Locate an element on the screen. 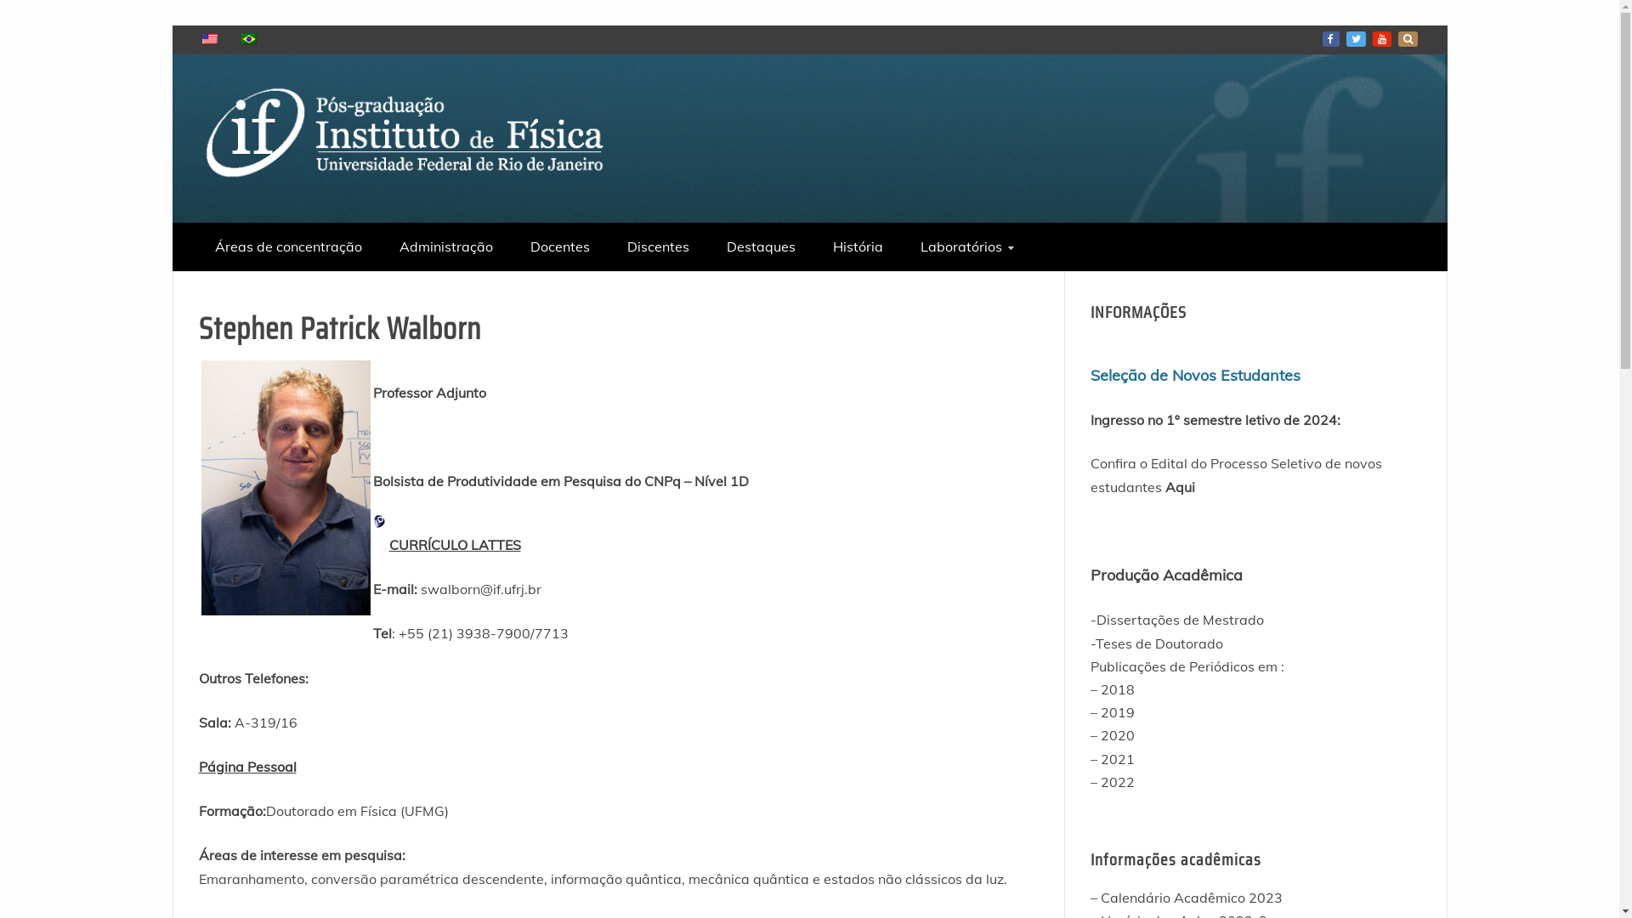 The image size is (1632, 918). Skip to content is located at coordinates (172, 25).